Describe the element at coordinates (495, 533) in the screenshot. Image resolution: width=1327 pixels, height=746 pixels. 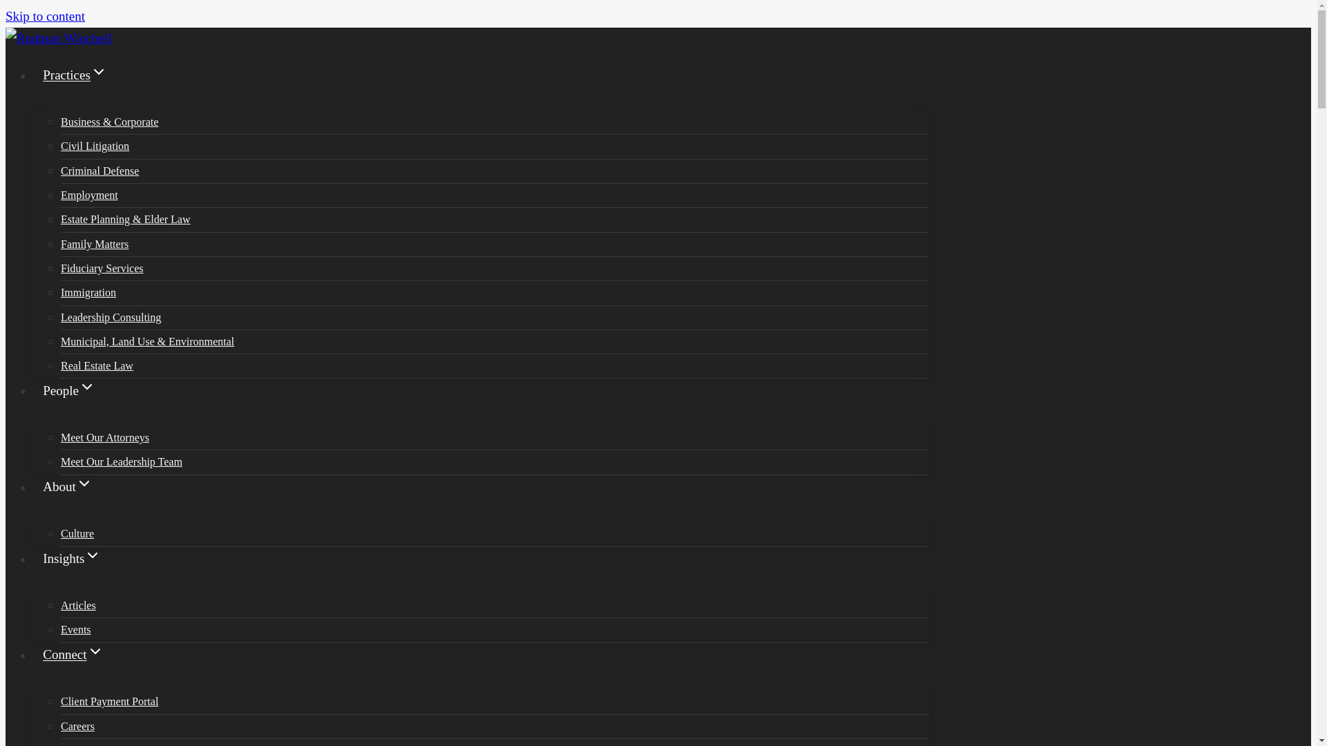
I see `Culture` at that location.